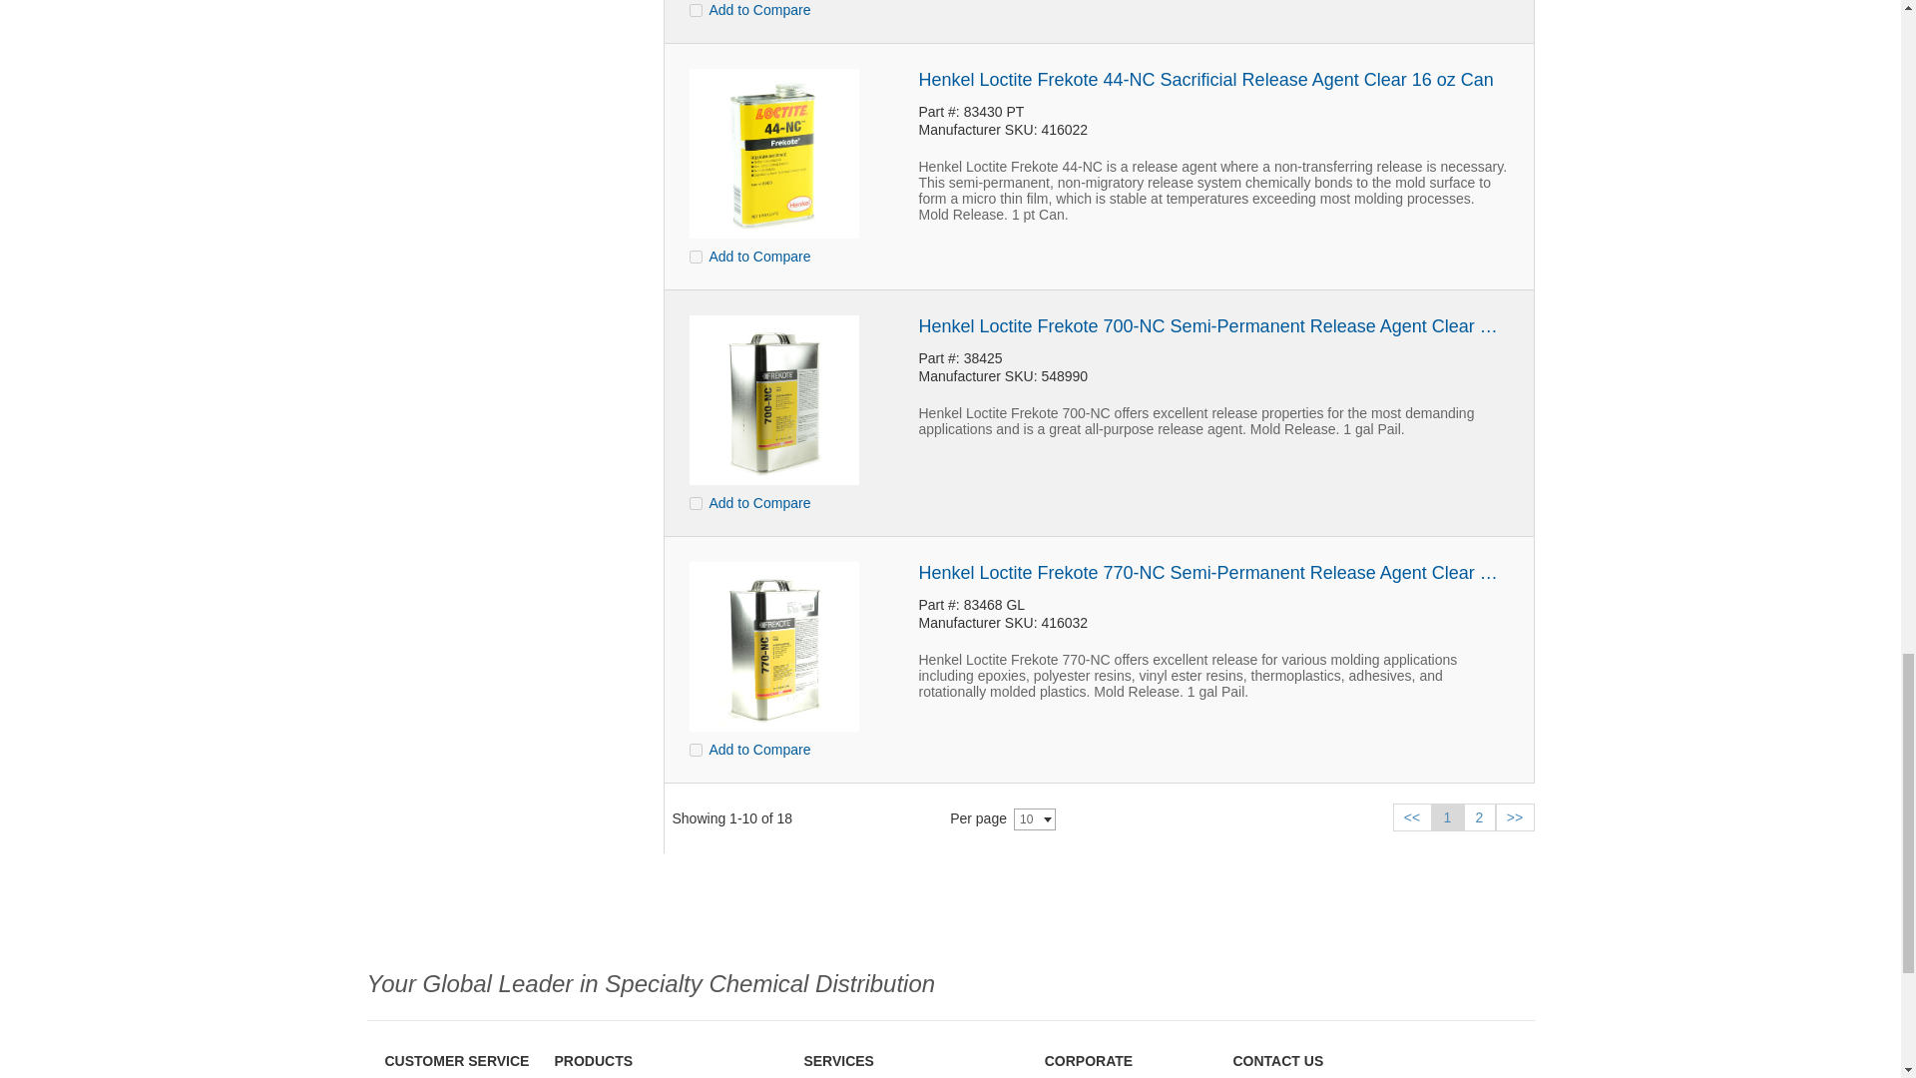 This screenshot has height=1078, width=1916. Describe the element at coordinates (695, 749) in the screenshot. I see `on` at that location.